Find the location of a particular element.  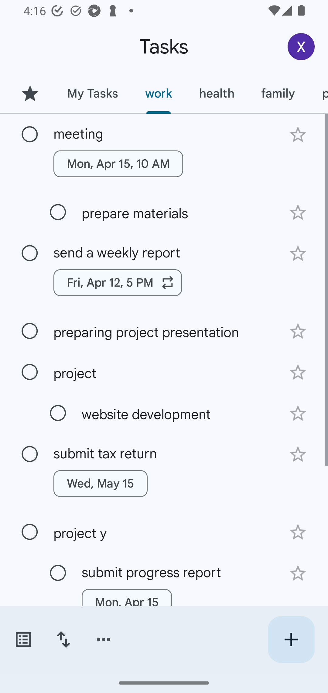

Change sort order is located at coordinates (63, 640).